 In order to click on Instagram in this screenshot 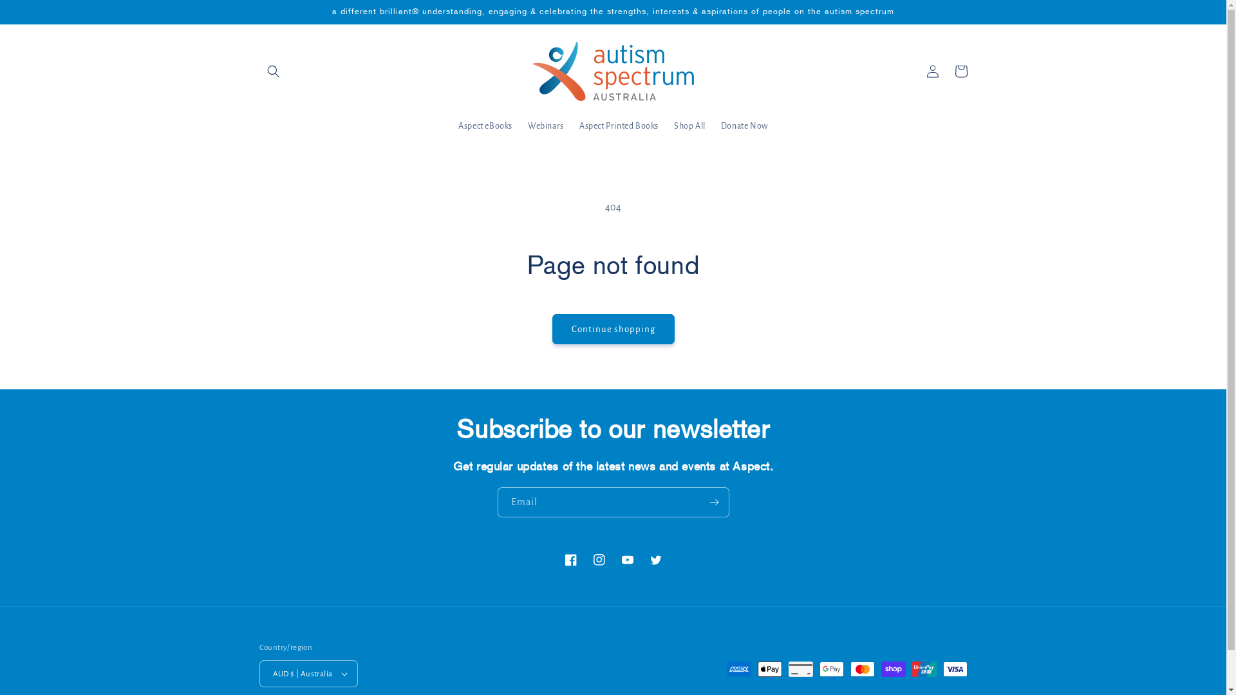, I will do `click(599, 560)`.